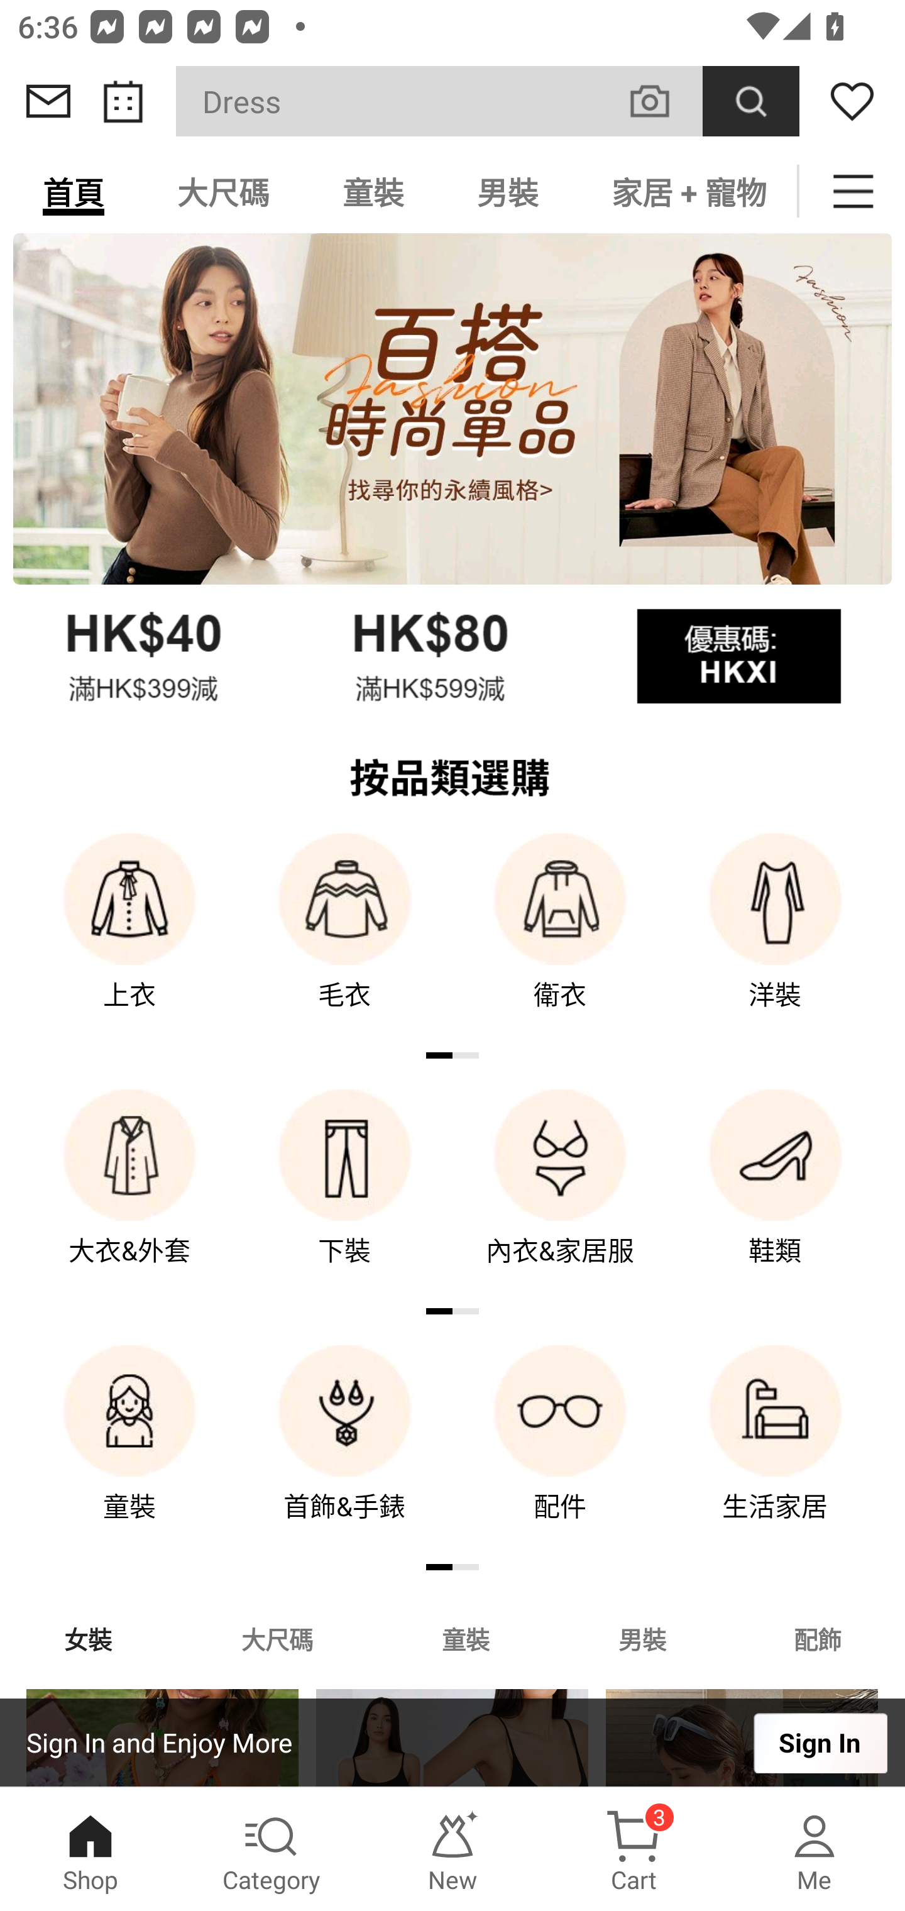 The width and height of the screenshot is (905, 1911). What do you see at coordinates (814, 1849) in the screenshot?
I see `Me` at bounding box center [814, 1849].